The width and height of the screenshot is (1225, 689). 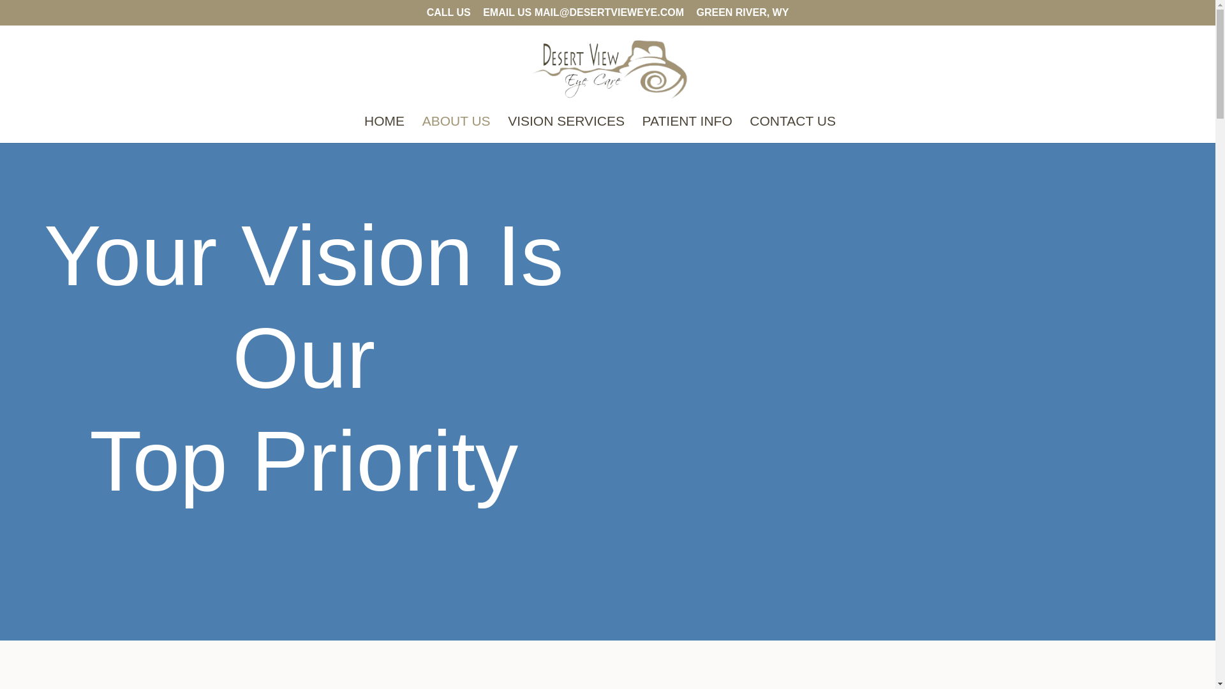 I want to click on HOME, so click(x=384, y=129).